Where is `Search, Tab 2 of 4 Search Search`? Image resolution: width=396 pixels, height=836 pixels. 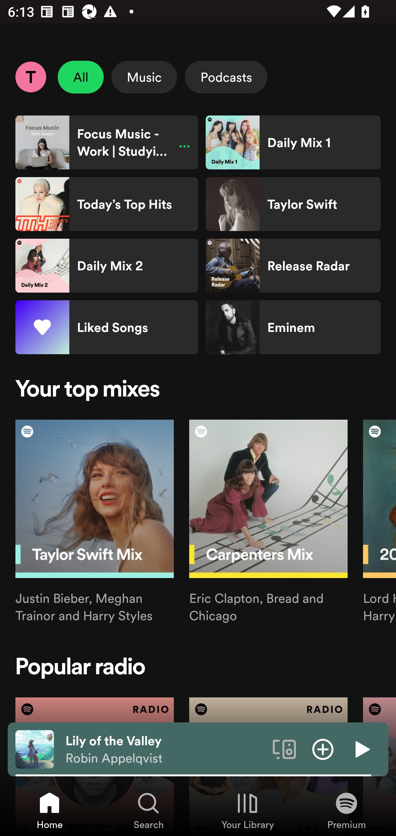 Search, Tab 2 of 4 Search Search is located at coordinates (148, 810).